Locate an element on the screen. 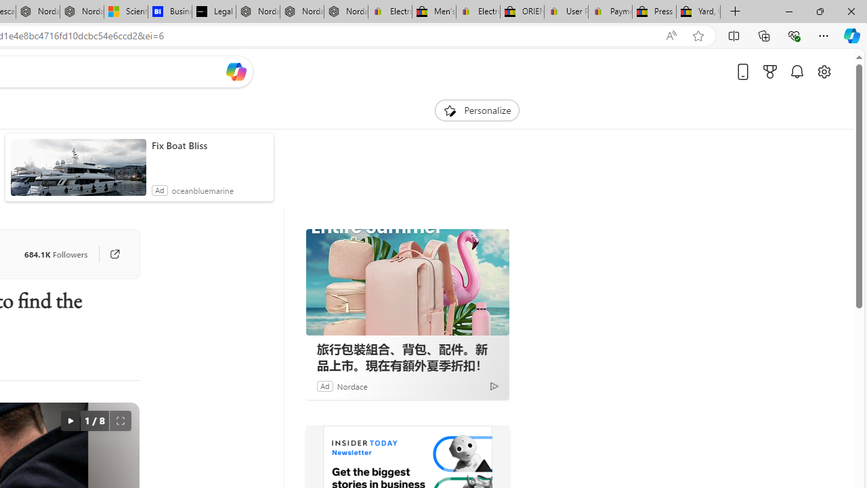 The width and height of the screenshot is (867, 488). Press Room - eBay Inc. is located at coordinates (654, 12).